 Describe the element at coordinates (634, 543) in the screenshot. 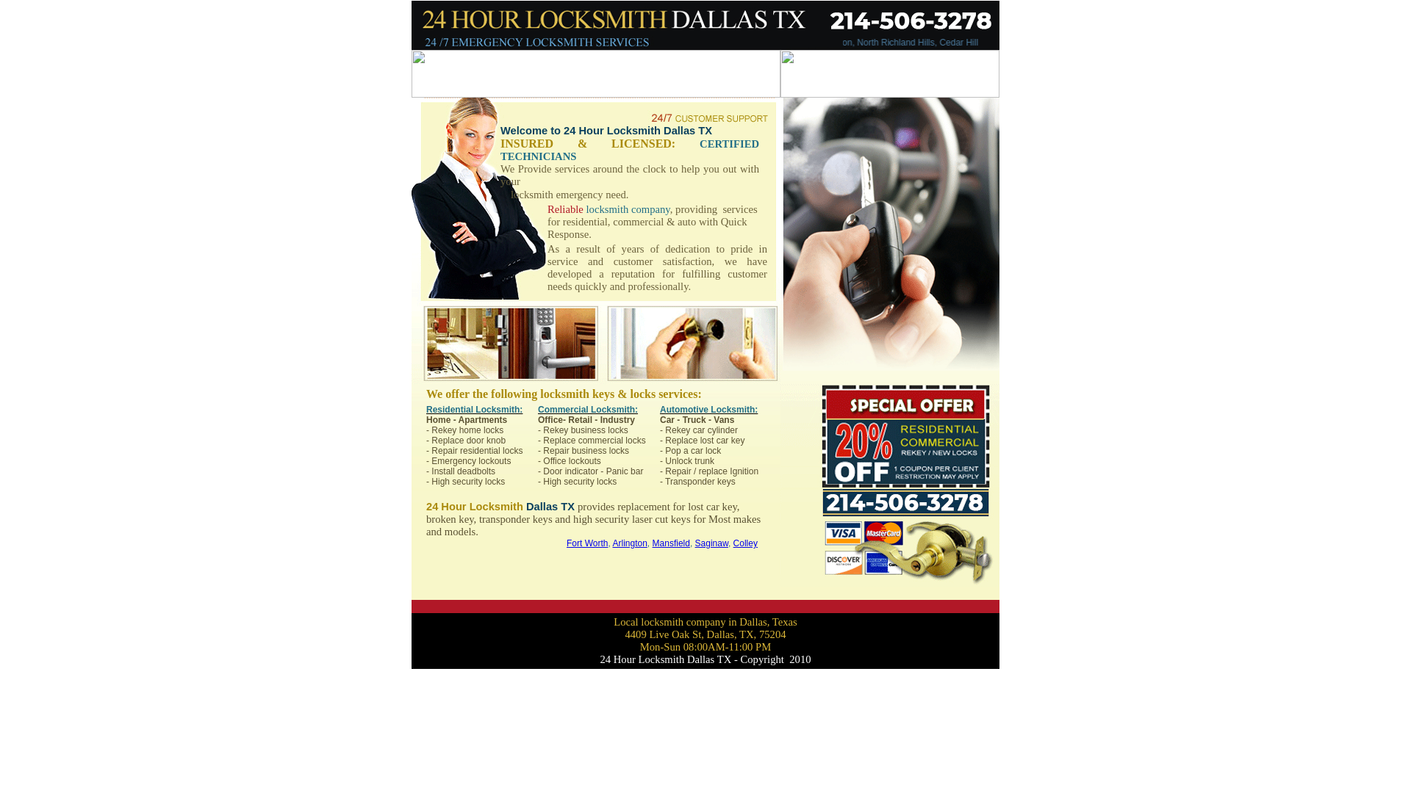

I see `Euless` at that location.